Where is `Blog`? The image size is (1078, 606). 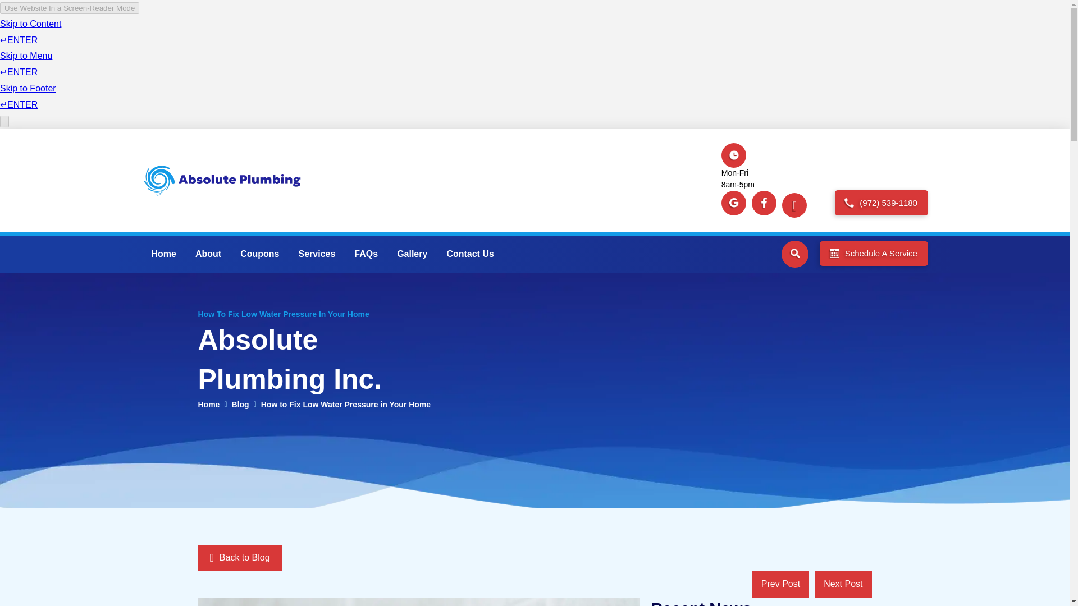
Blog is located at coordinates (240, 404).